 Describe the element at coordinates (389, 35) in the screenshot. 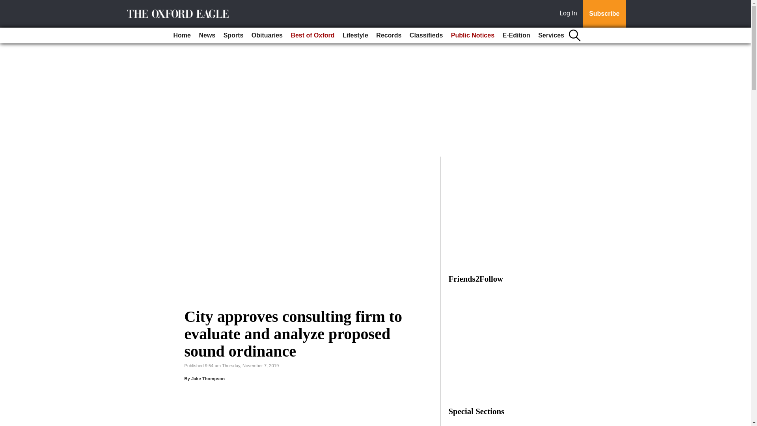

I see `Records` at that location.